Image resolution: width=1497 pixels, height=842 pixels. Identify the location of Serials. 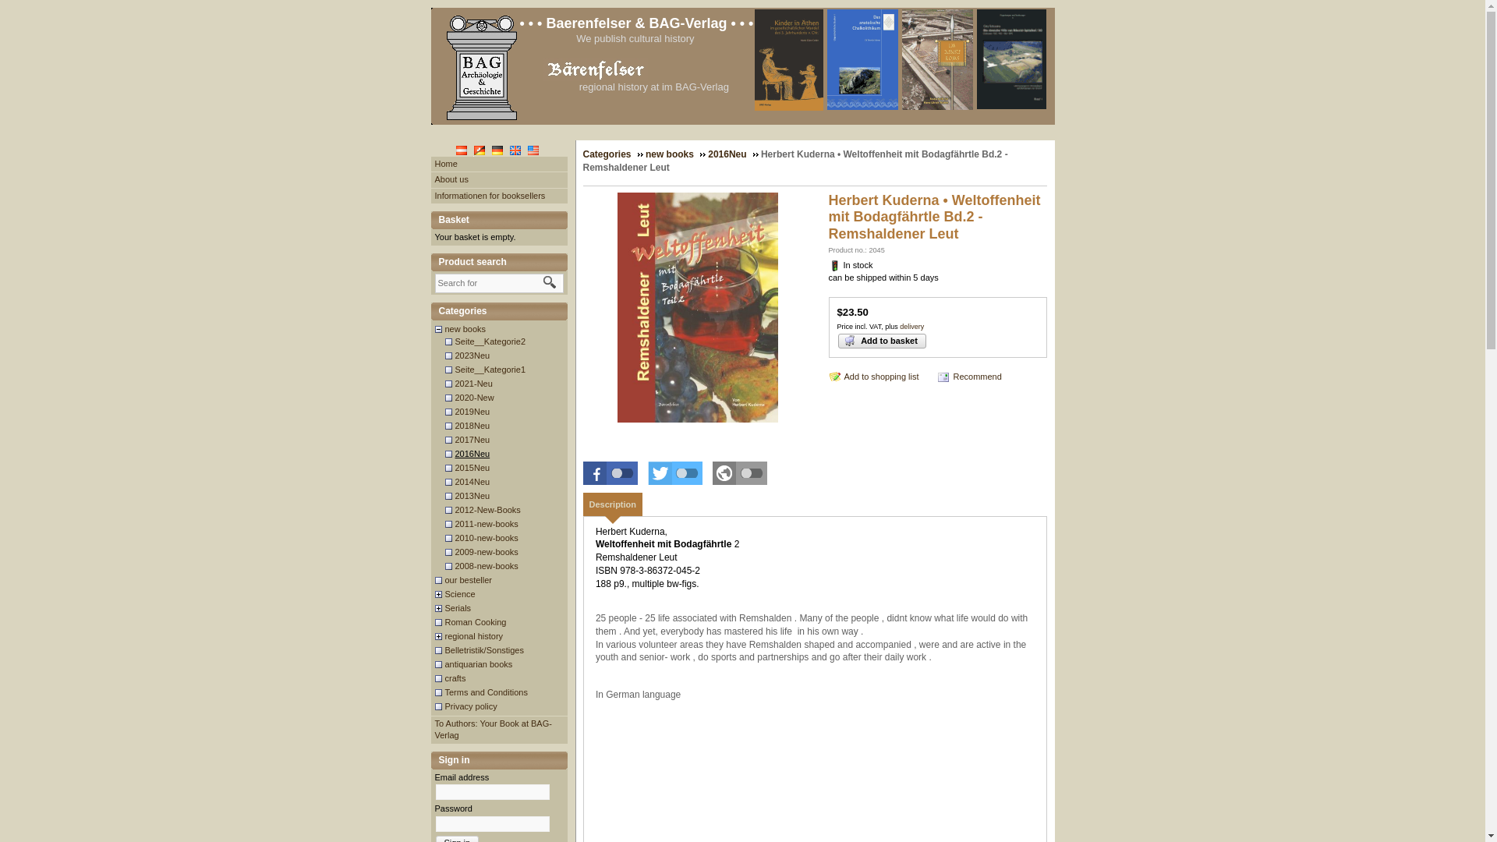
(458, 608).